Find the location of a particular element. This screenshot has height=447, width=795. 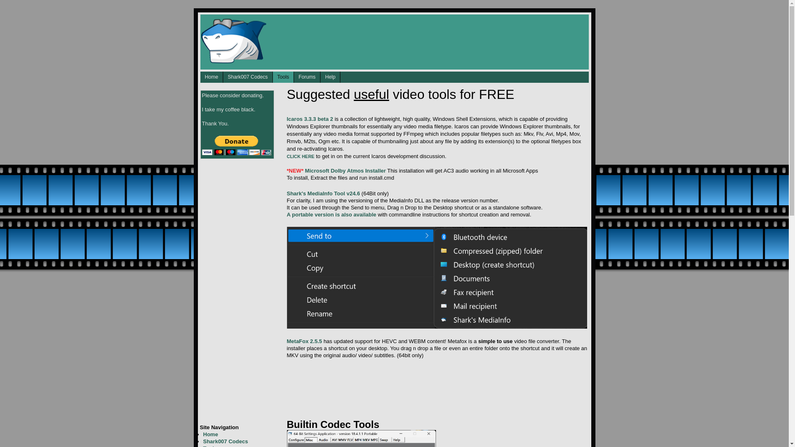

Help is located at coordinates (330, 77).